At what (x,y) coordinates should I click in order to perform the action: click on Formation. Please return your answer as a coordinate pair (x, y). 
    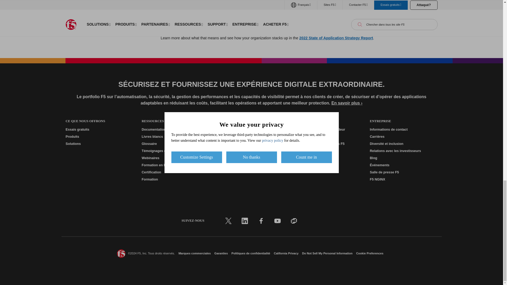
    Looking at the image, I should click on (175, 179).